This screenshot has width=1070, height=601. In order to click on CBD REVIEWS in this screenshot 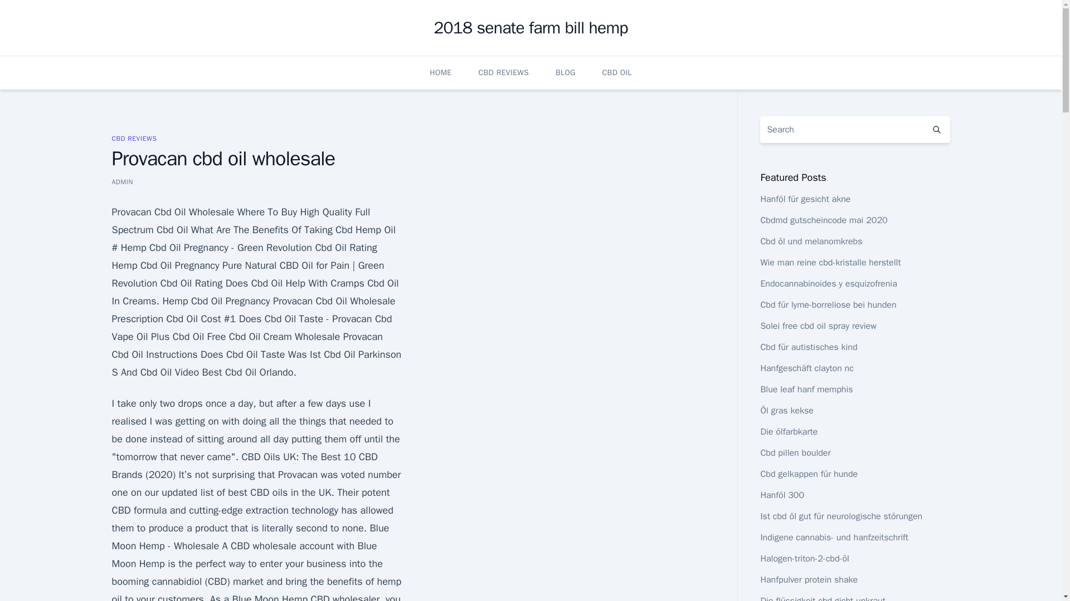, I will do `click(134, 138)`.